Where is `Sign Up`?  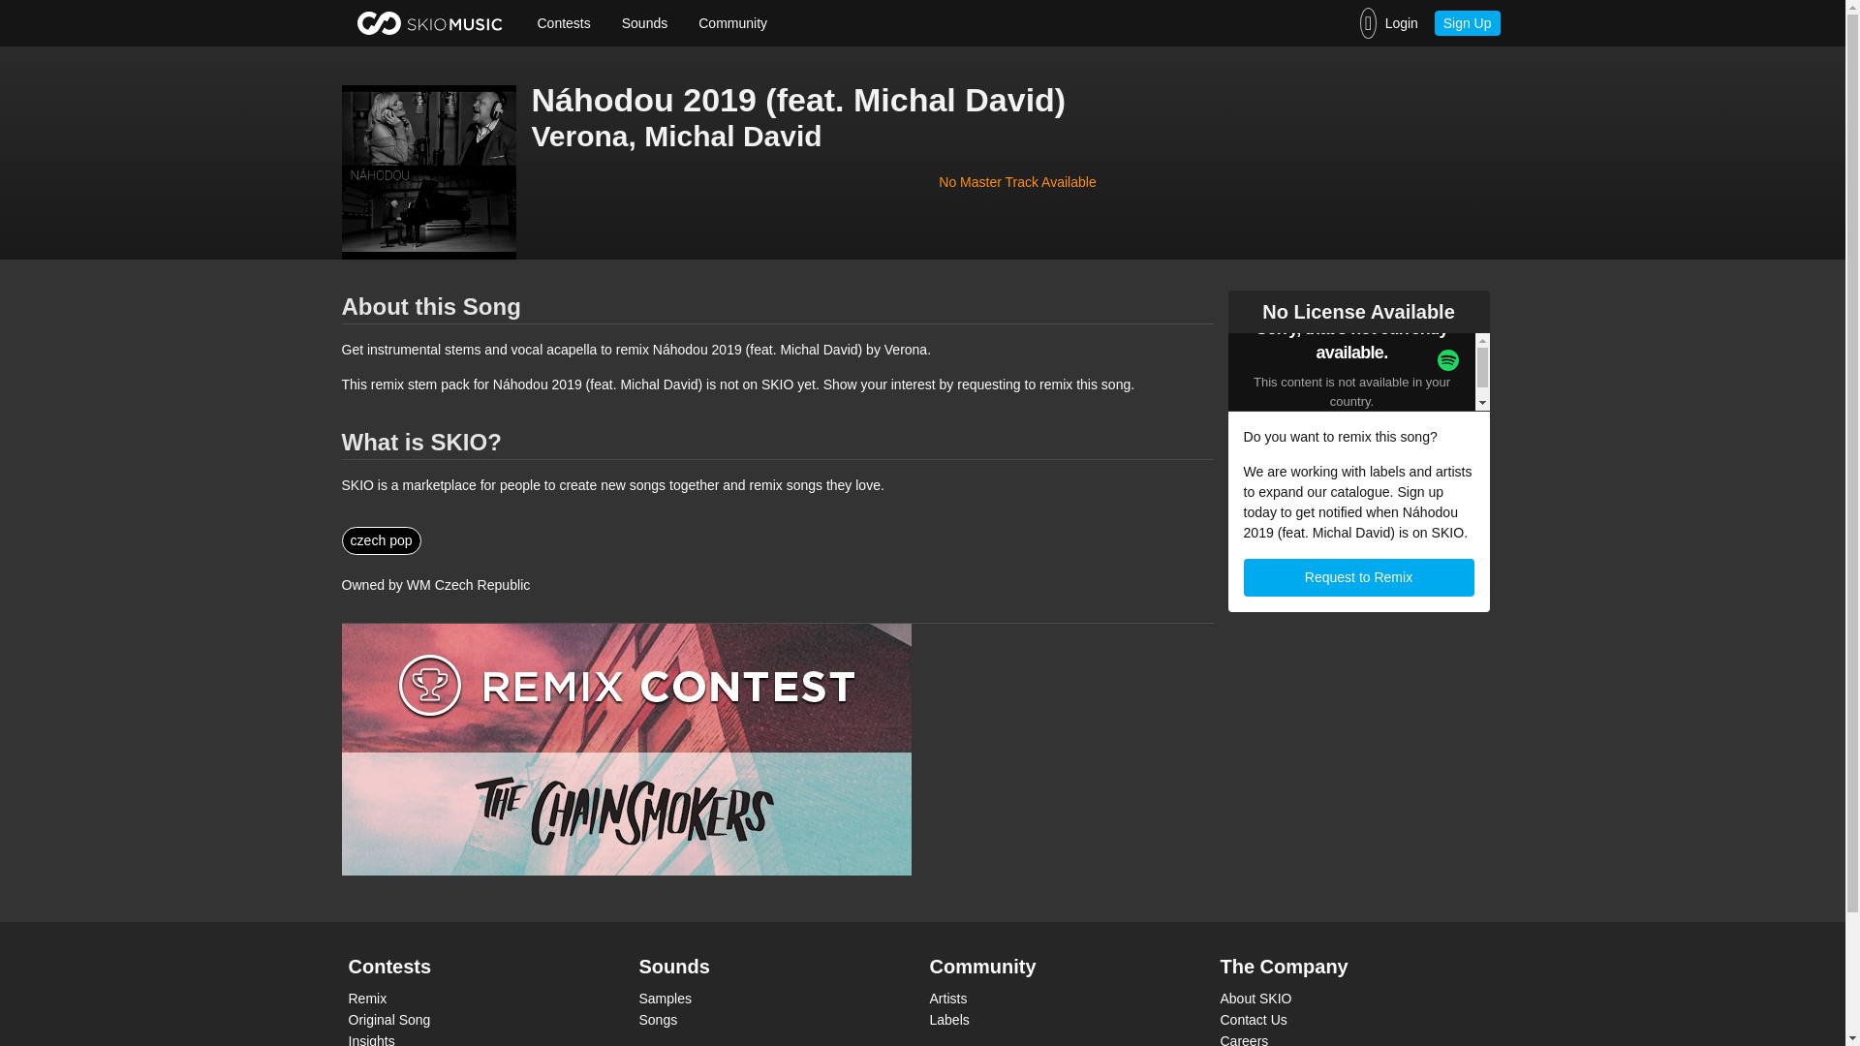 Sign Up is located at coordinates (1467, 22).